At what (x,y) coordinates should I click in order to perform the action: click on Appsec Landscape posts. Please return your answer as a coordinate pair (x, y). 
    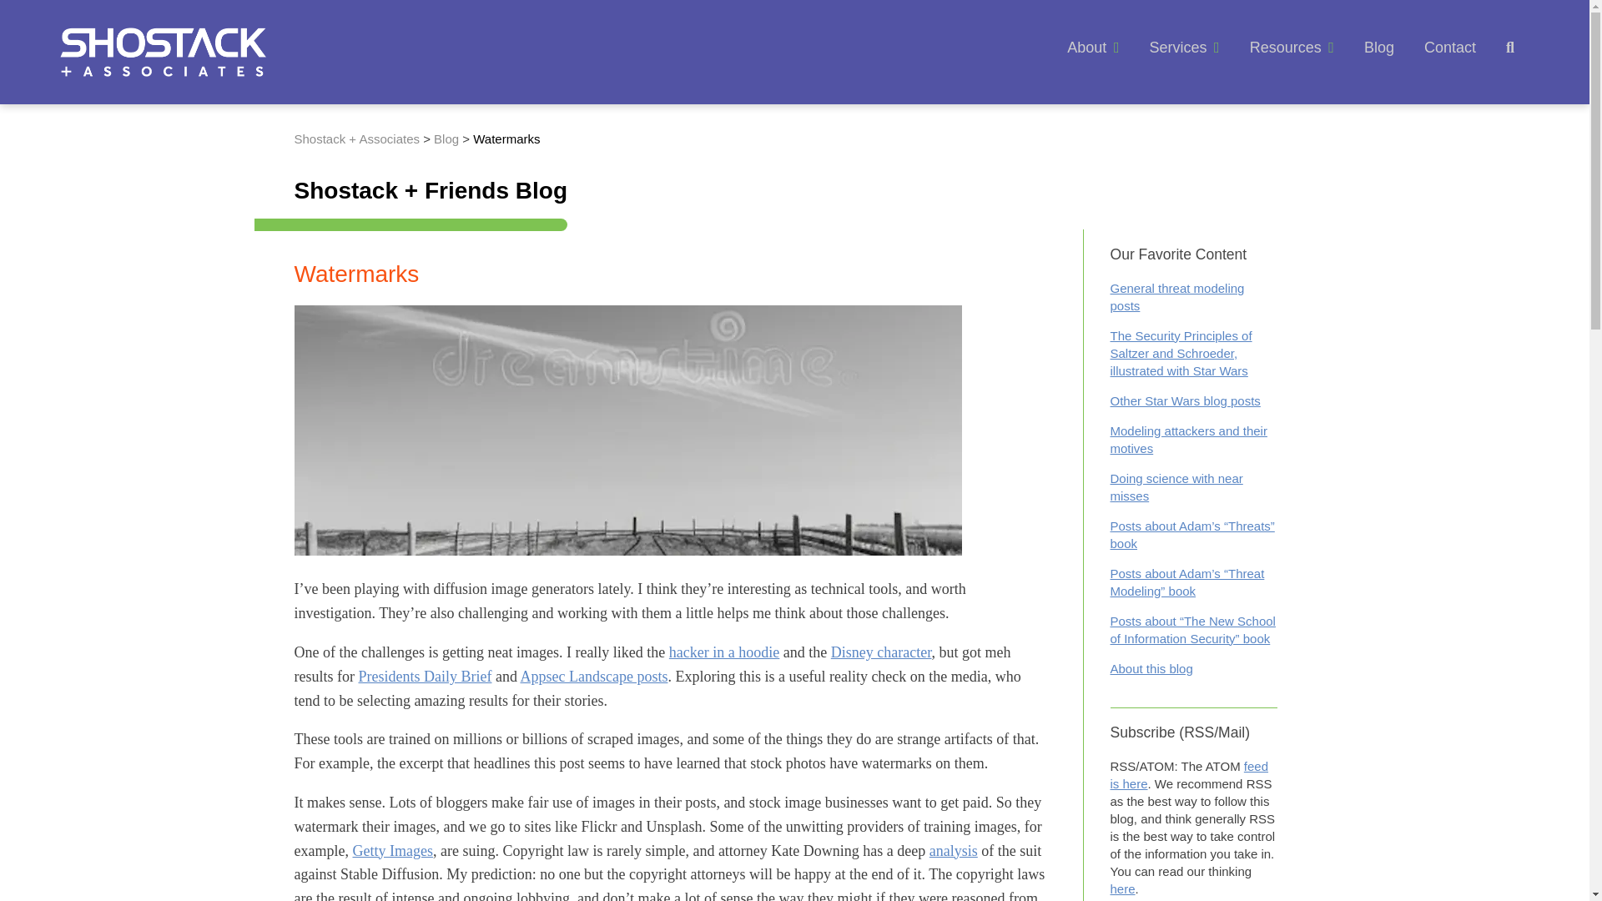
    Looking at the image, I should click on (593, 676).